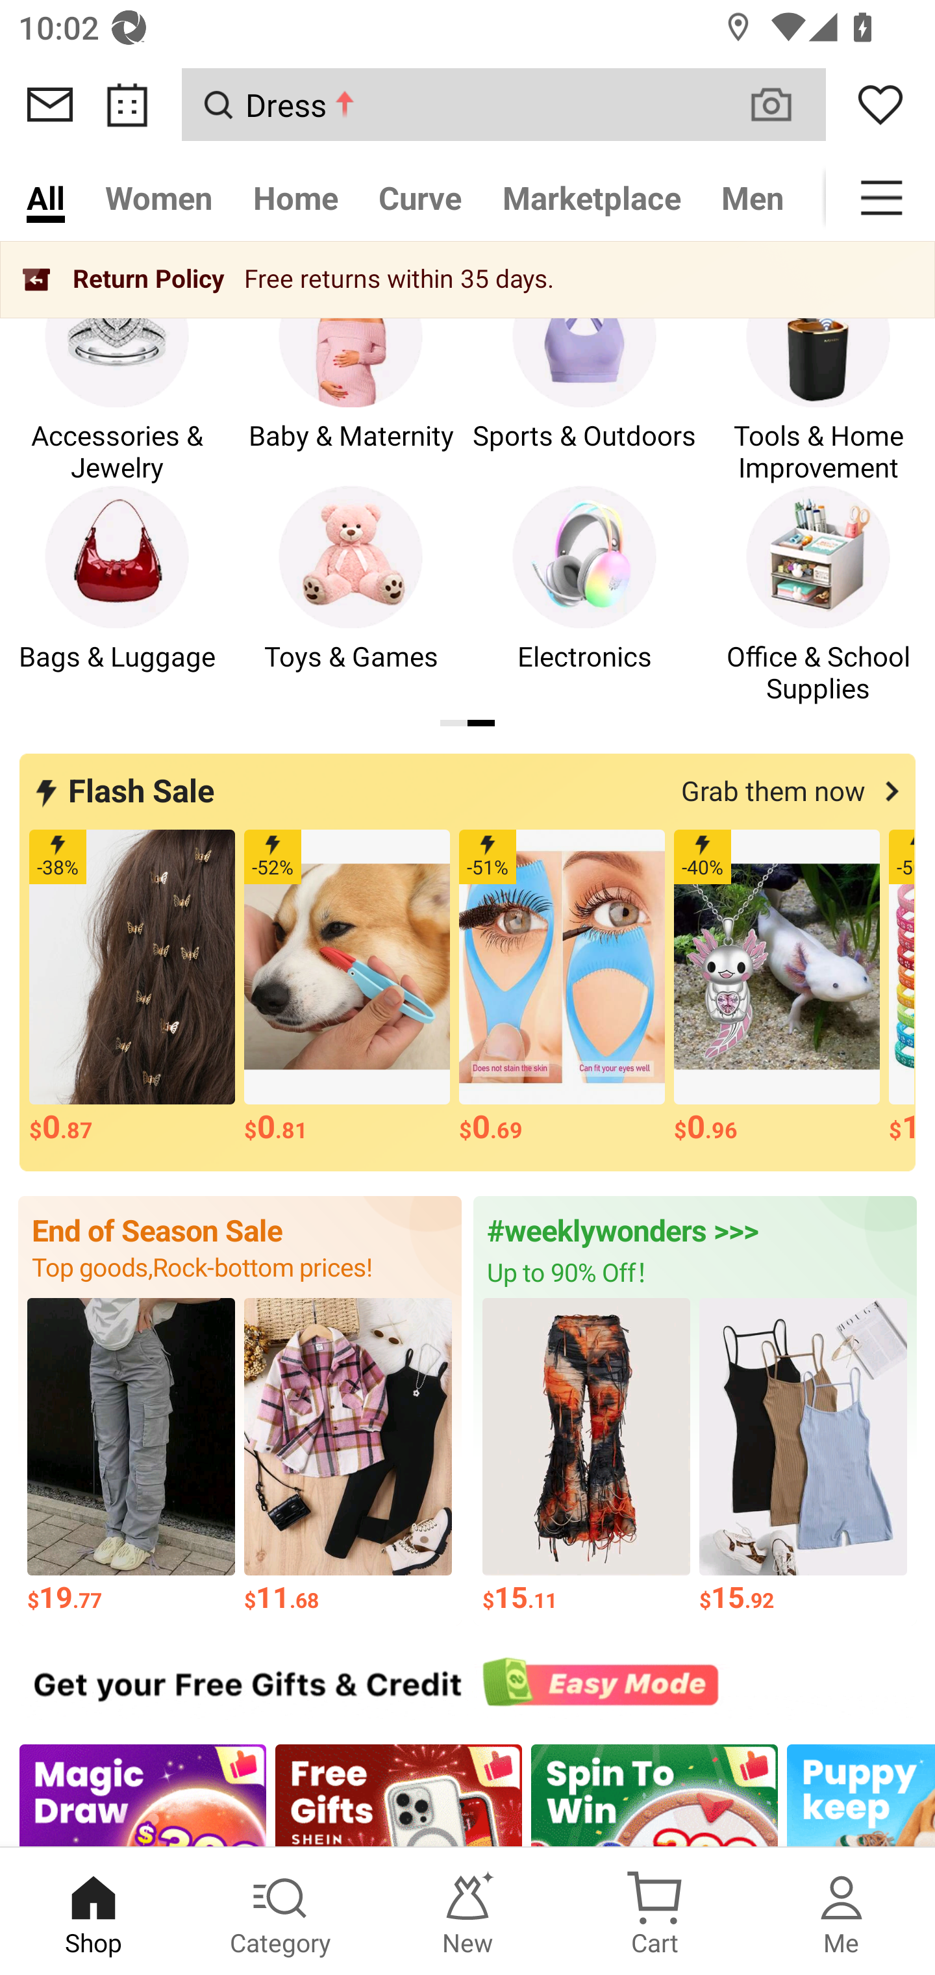  I want to click on Toys & Games, so click(351, 596).